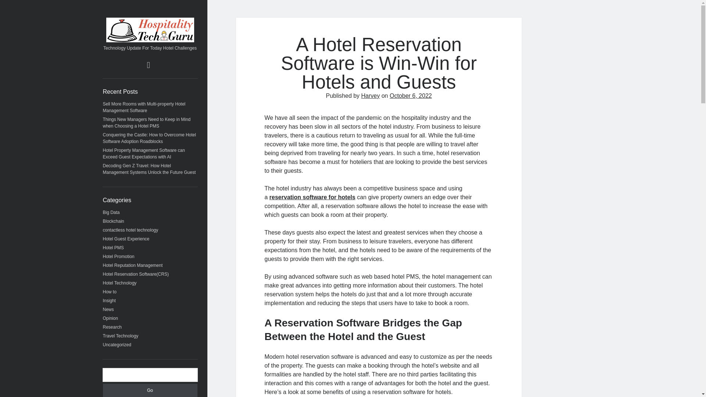  What do you see at coordinates (121, 336) in the screenshot?
I see `Travel Technology` at bounding box center [121, 336].